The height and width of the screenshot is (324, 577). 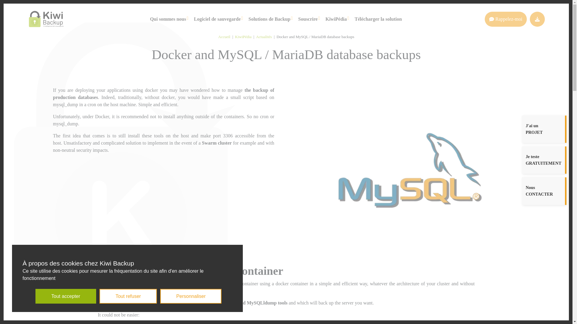 I want to click on Tout accepter, so click(x=66, y=296).